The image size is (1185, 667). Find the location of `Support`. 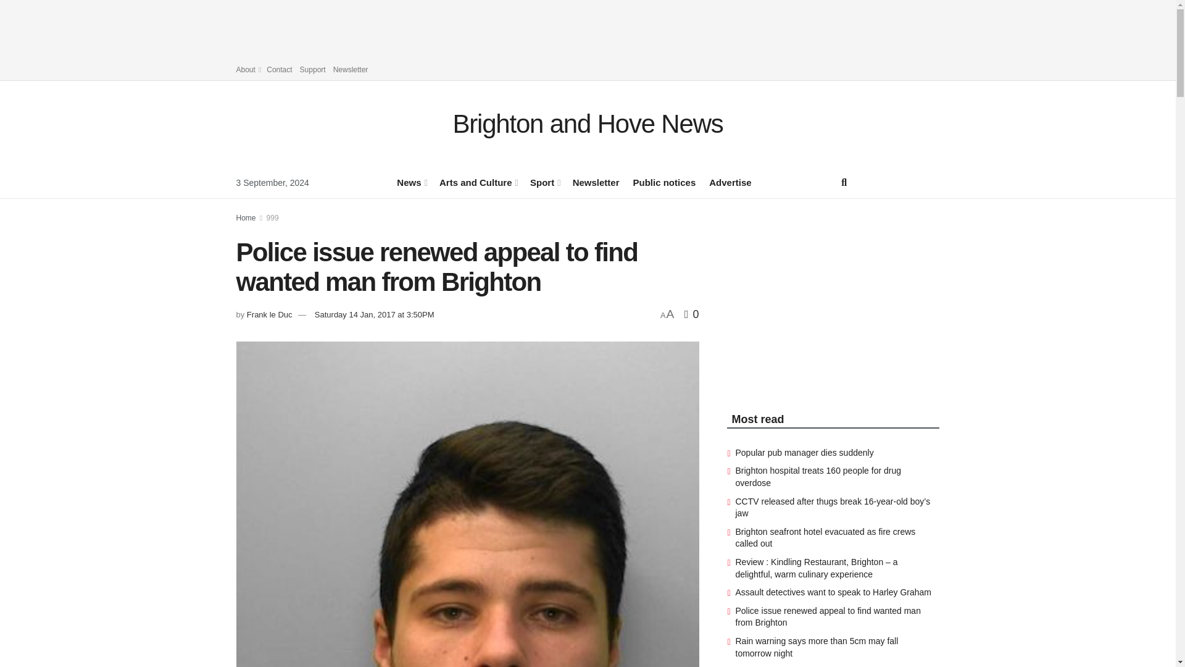

Support is located at coordinates (312, 69).